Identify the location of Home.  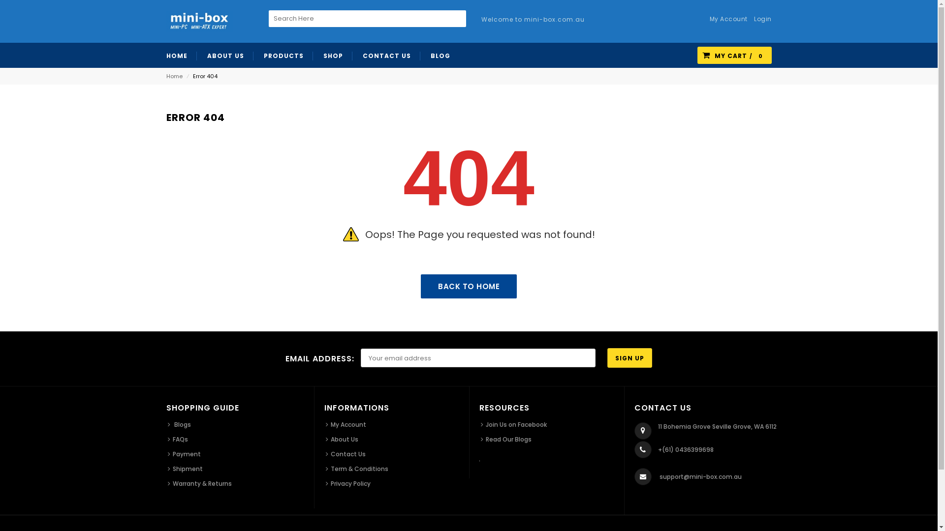
(174, 76).